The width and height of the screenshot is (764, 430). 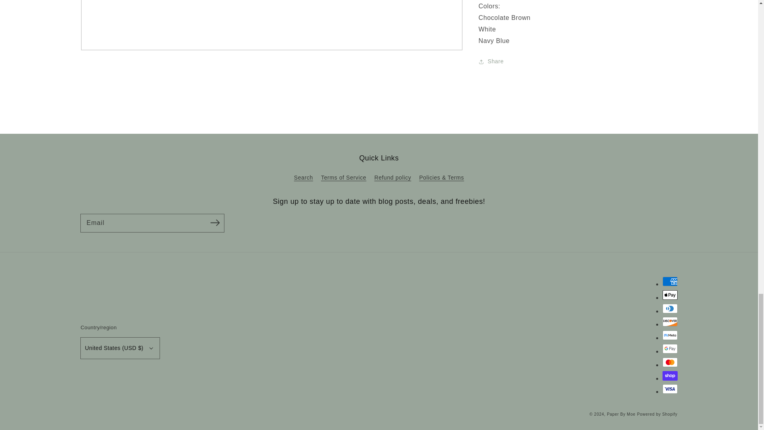 What do you see at coordinates (669, 281) in the screenshot?
I see `American Express` at bounding box center [669, 281].